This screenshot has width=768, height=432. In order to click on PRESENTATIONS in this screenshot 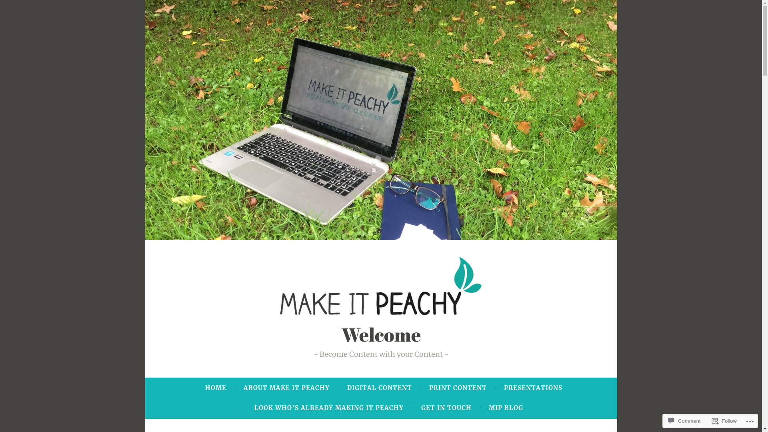, I will do `click(533, 388)`.